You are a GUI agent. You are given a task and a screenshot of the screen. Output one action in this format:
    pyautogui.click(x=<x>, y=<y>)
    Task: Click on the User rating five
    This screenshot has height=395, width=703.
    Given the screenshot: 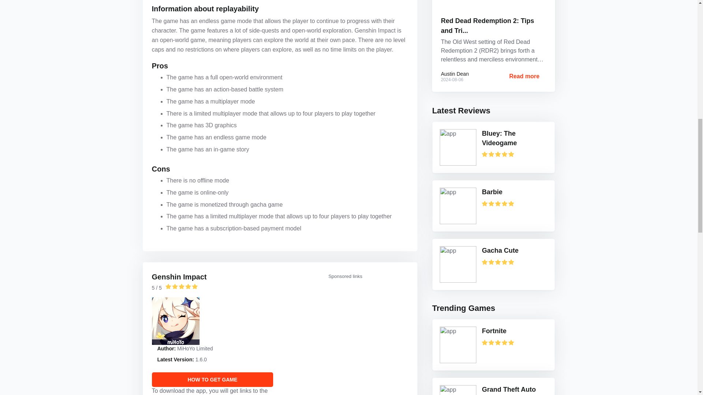 What is the action you would take?
    pyautogui.click(x=498, y=203)
    